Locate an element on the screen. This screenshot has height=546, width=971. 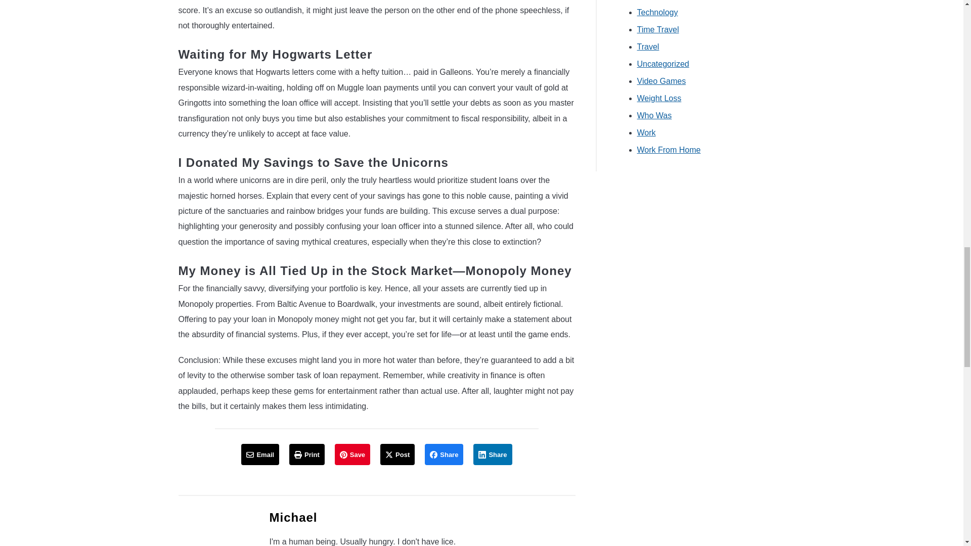
Print is located at coordinates (306, 454).